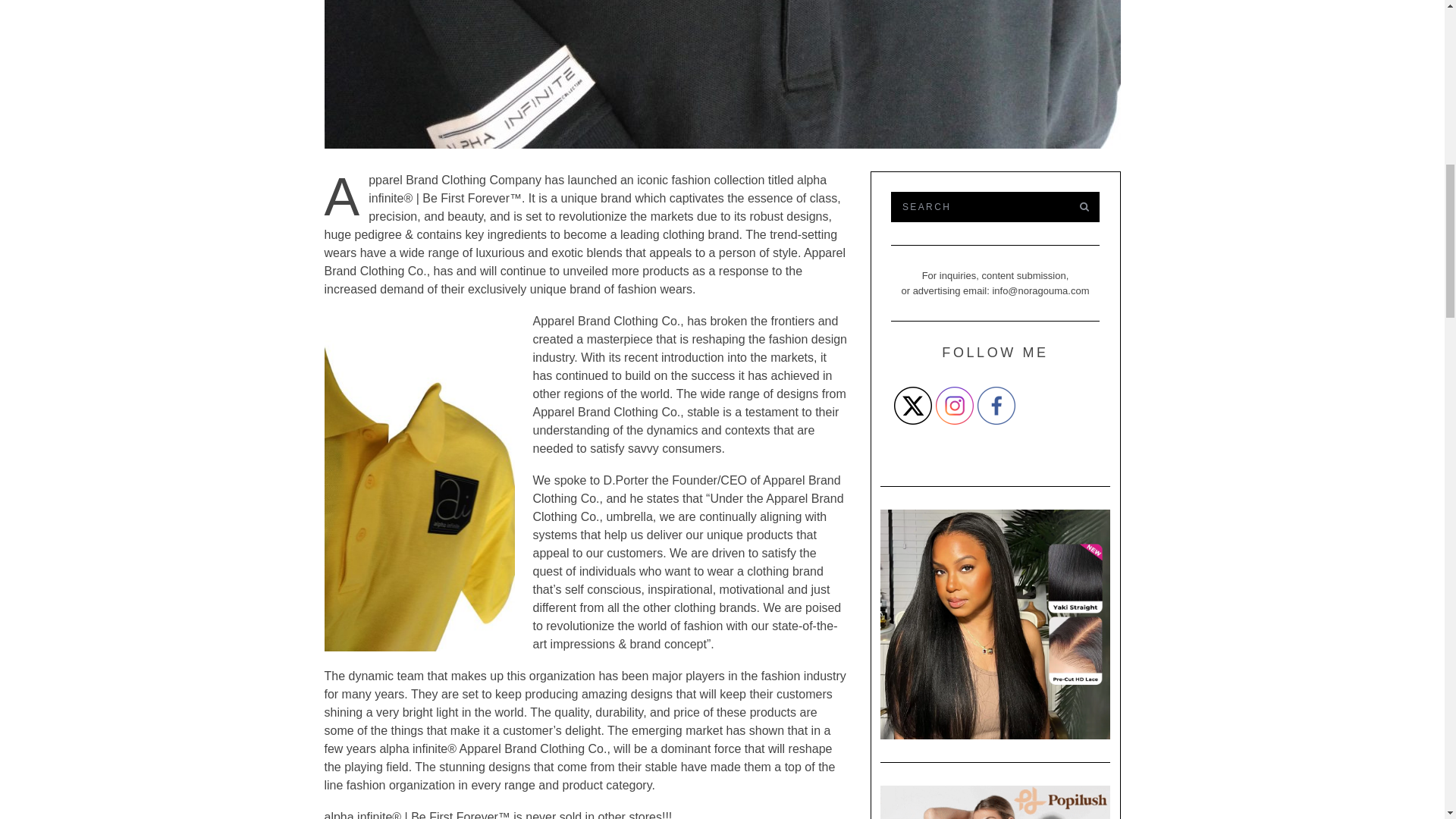  What do you see at coordinates (996, 405) in the screenshot?
I see `Facebook` at bounding box center [996, 405].